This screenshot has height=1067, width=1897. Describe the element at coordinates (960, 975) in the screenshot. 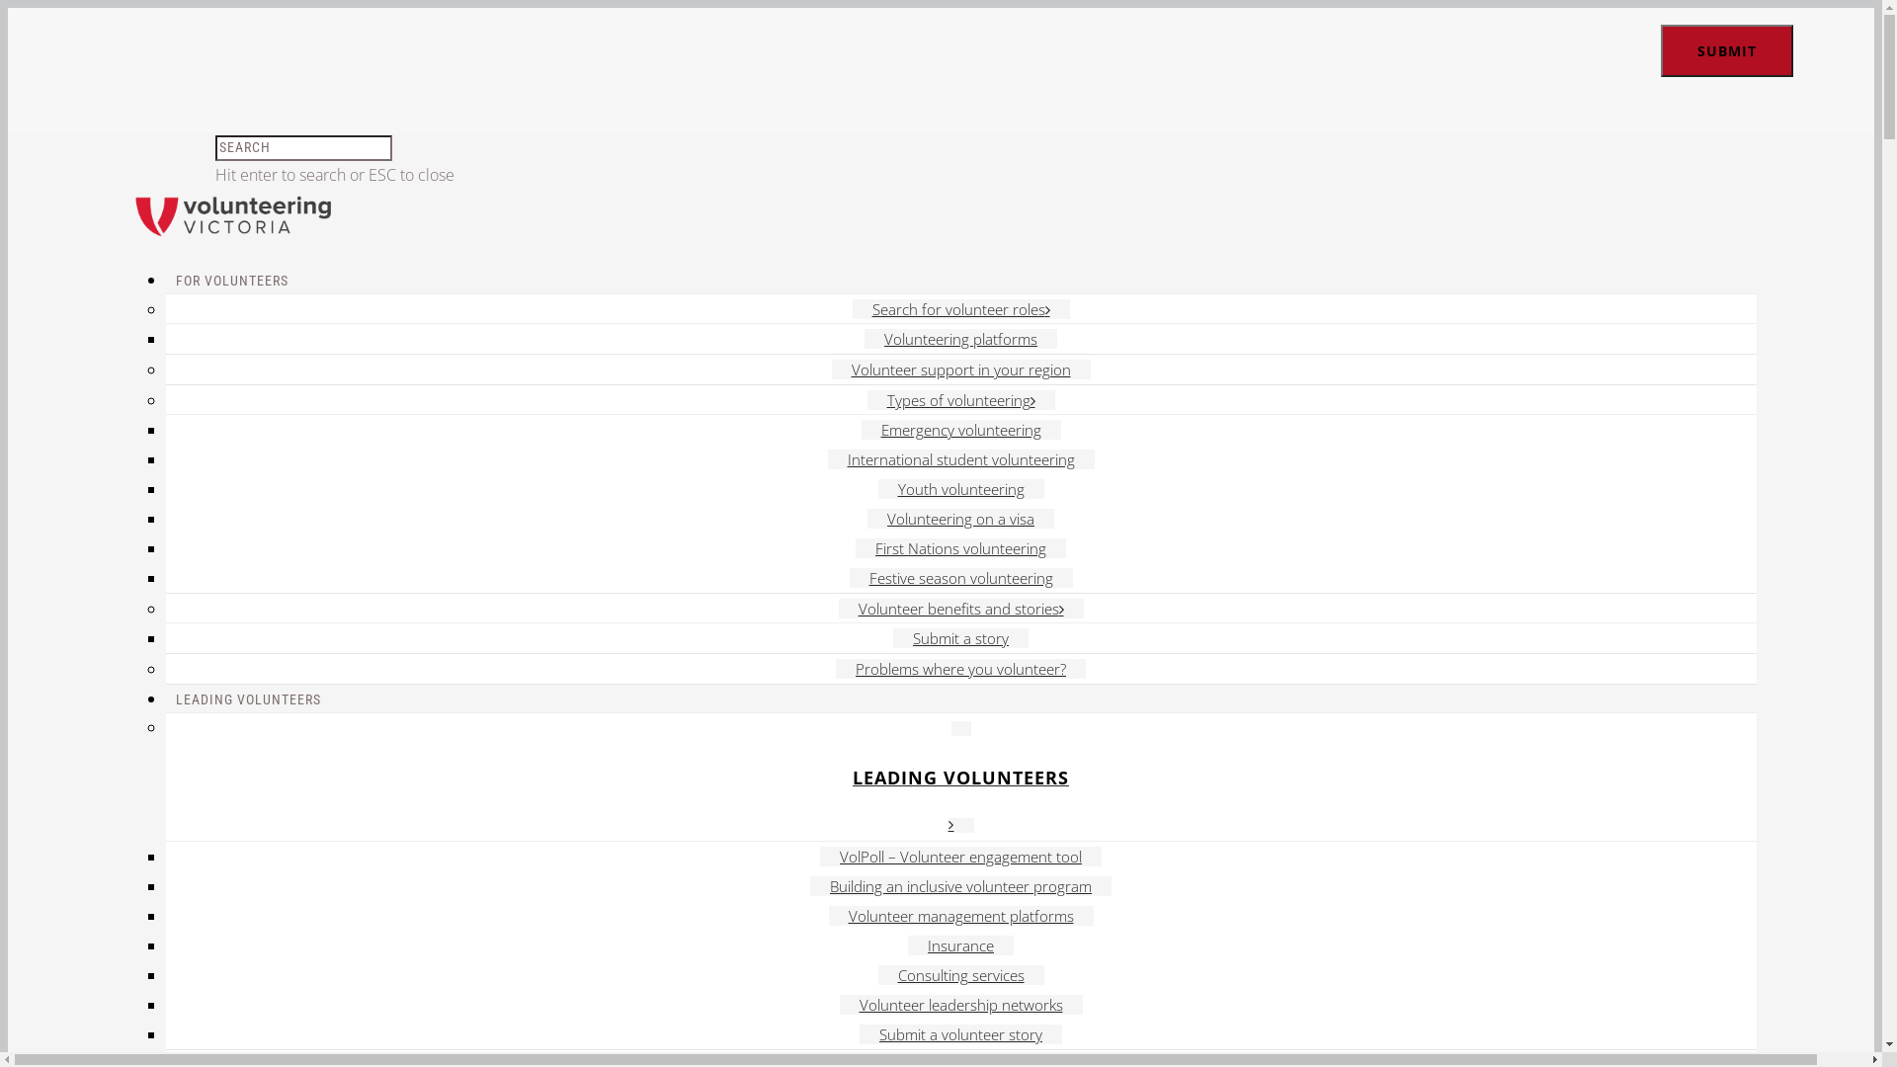

I see `Consulting services` at that location.